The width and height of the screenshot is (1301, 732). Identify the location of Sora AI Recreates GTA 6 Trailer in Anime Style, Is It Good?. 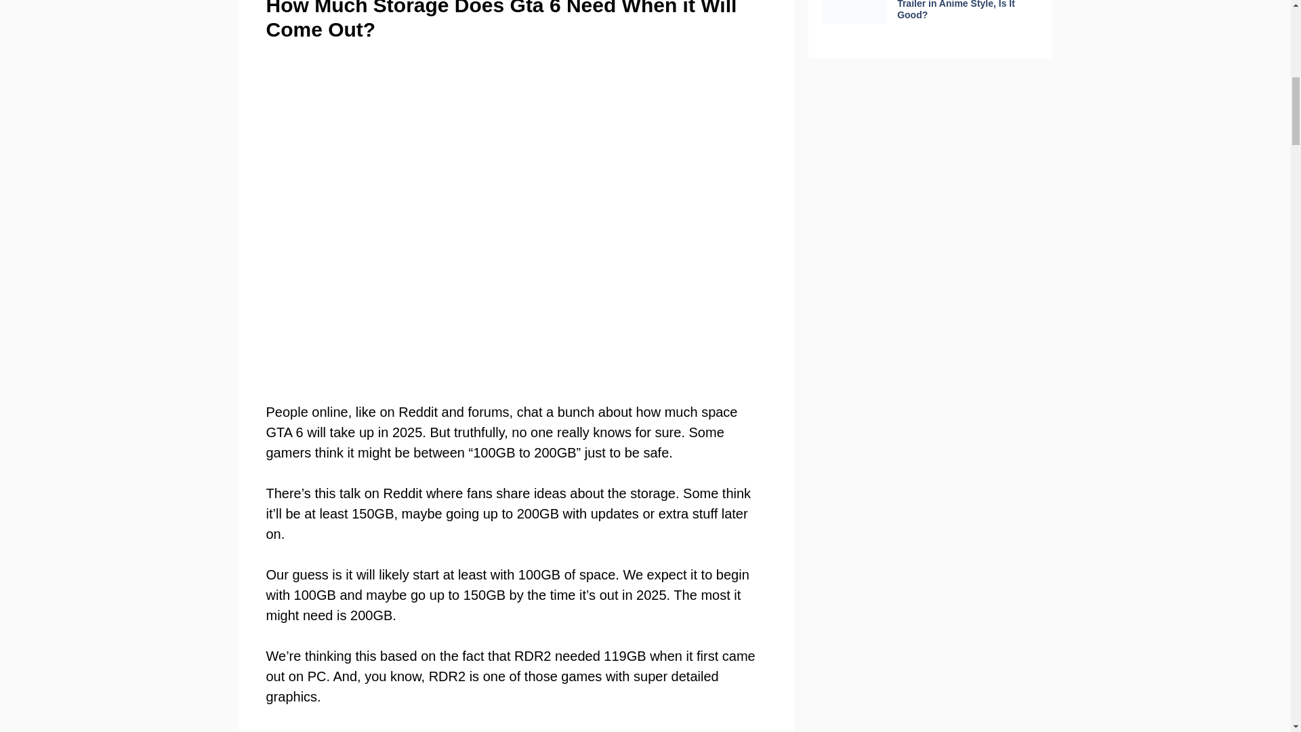
(955, 10).